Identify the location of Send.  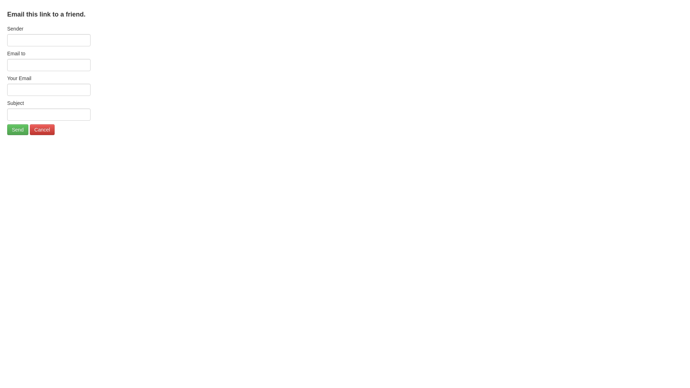
(18, 130).